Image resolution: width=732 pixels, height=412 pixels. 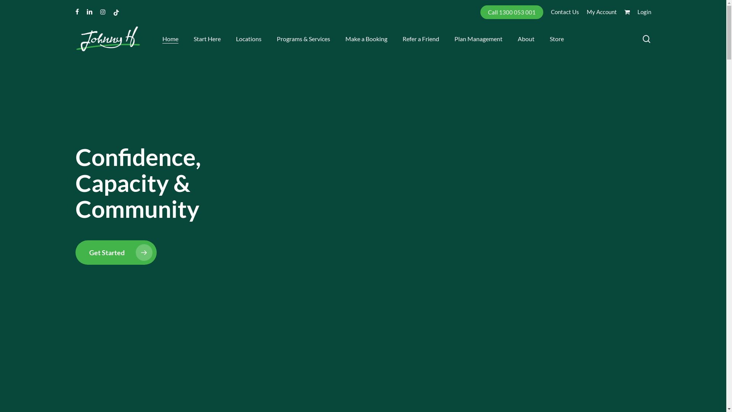 I want to click on Make a Booking, so click(x=366, y=39).